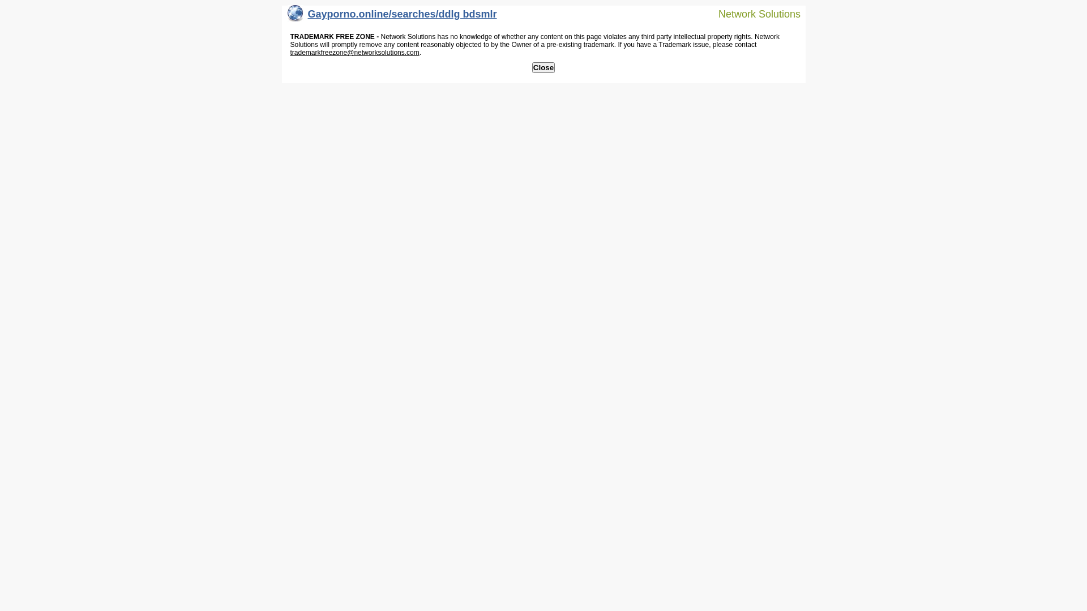  Describe the element at coordinates (354, 53) in the screenshot. I see `trademarkfreezone@networksolutions.com` at that location.